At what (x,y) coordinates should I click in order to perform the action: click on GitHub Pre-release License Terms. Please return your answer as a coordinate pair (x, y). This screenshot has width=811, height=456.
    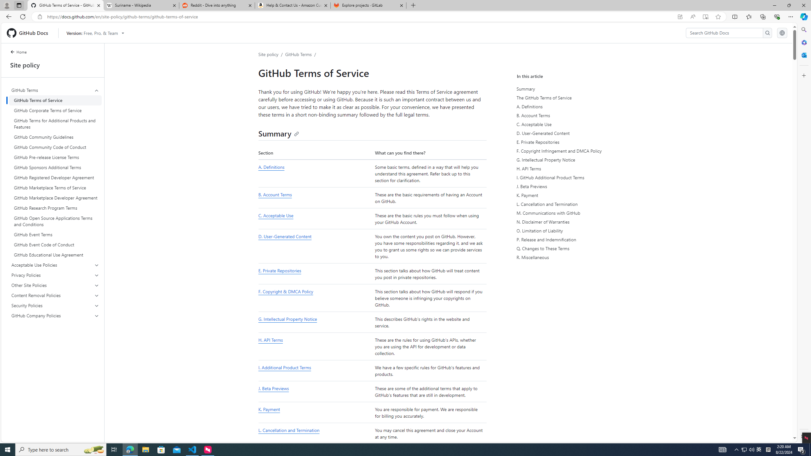
    Looking at the image, I should click on (55, 157).